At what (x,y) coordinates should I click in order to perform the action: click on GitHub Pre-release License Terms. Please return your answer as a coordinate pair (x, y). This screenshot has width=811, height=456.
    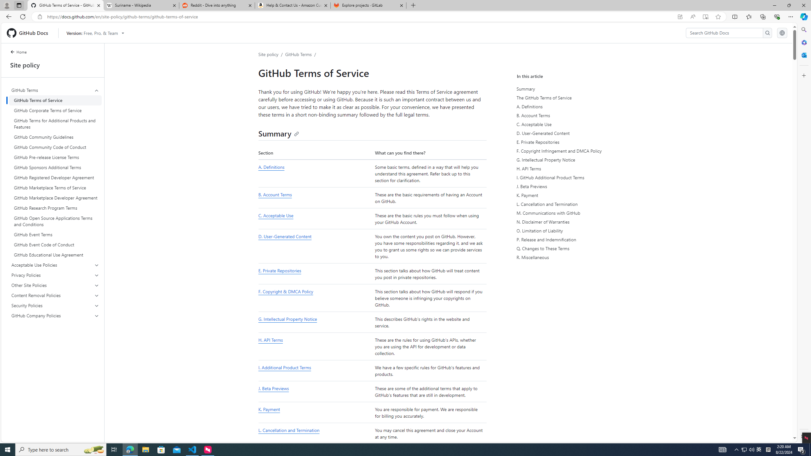
    Looking at the image, I should click on (55, 157).